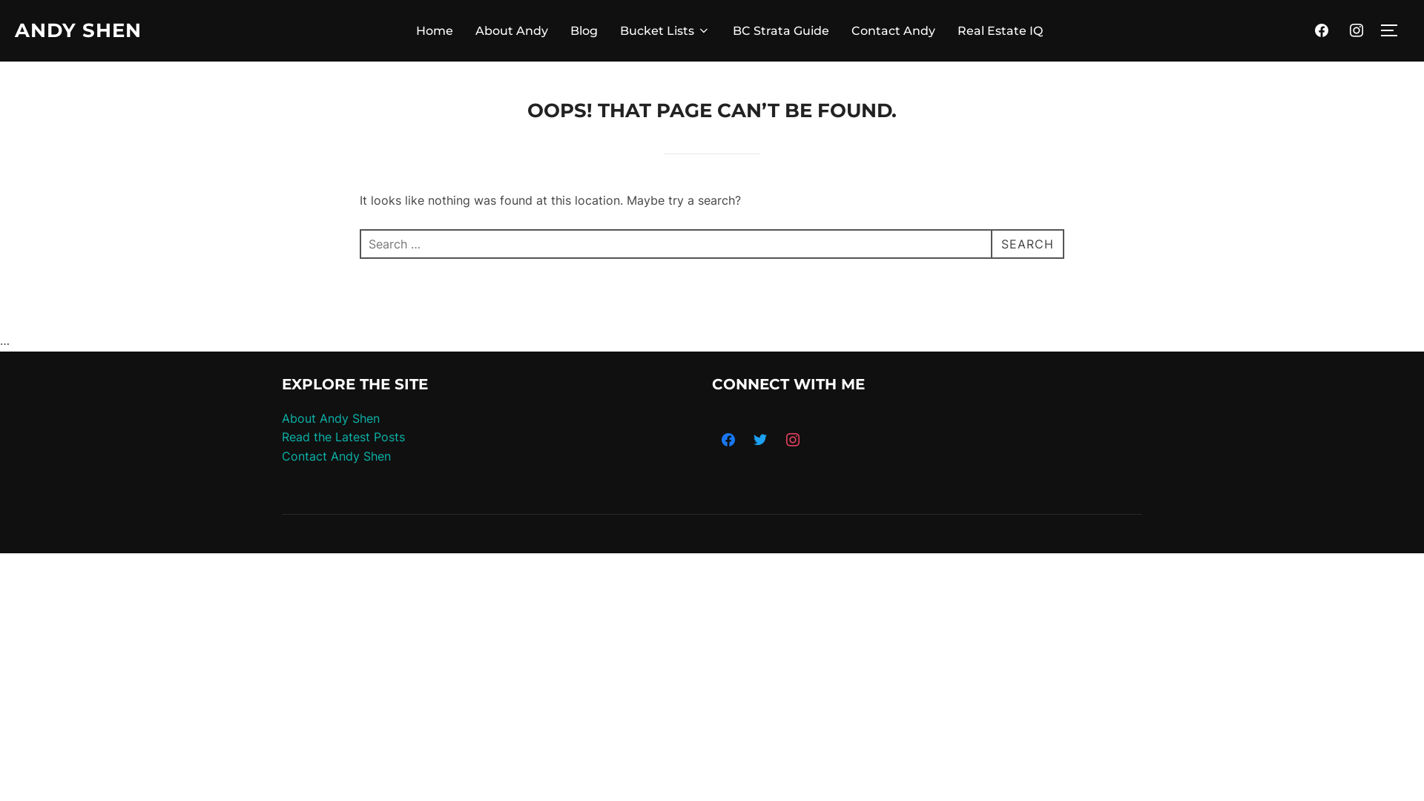 The image size is (1424, 801). What do you see at coordinates (512, 30) in the screenshot?
I see `About Andy` at bounding box center [512, 30].